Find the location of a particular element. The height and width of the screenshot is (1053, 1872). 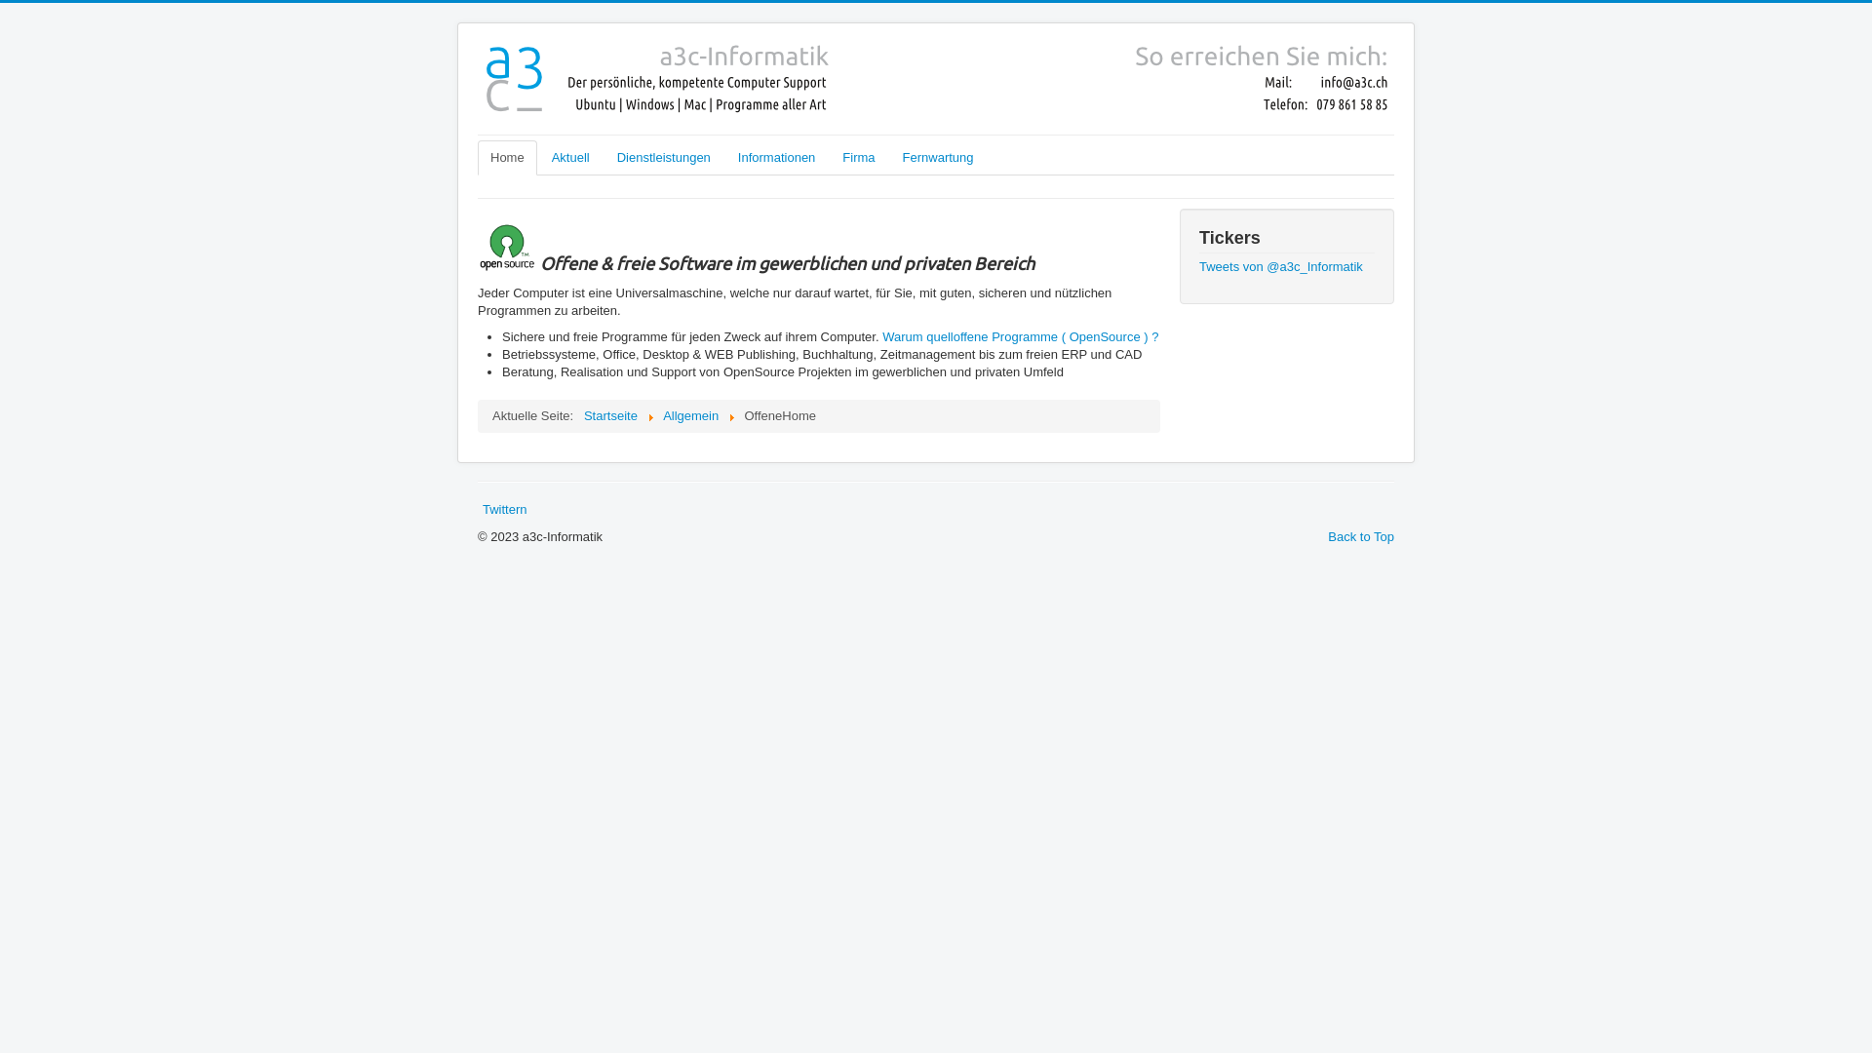

Fernwartung is located at coordinates (938, 158).